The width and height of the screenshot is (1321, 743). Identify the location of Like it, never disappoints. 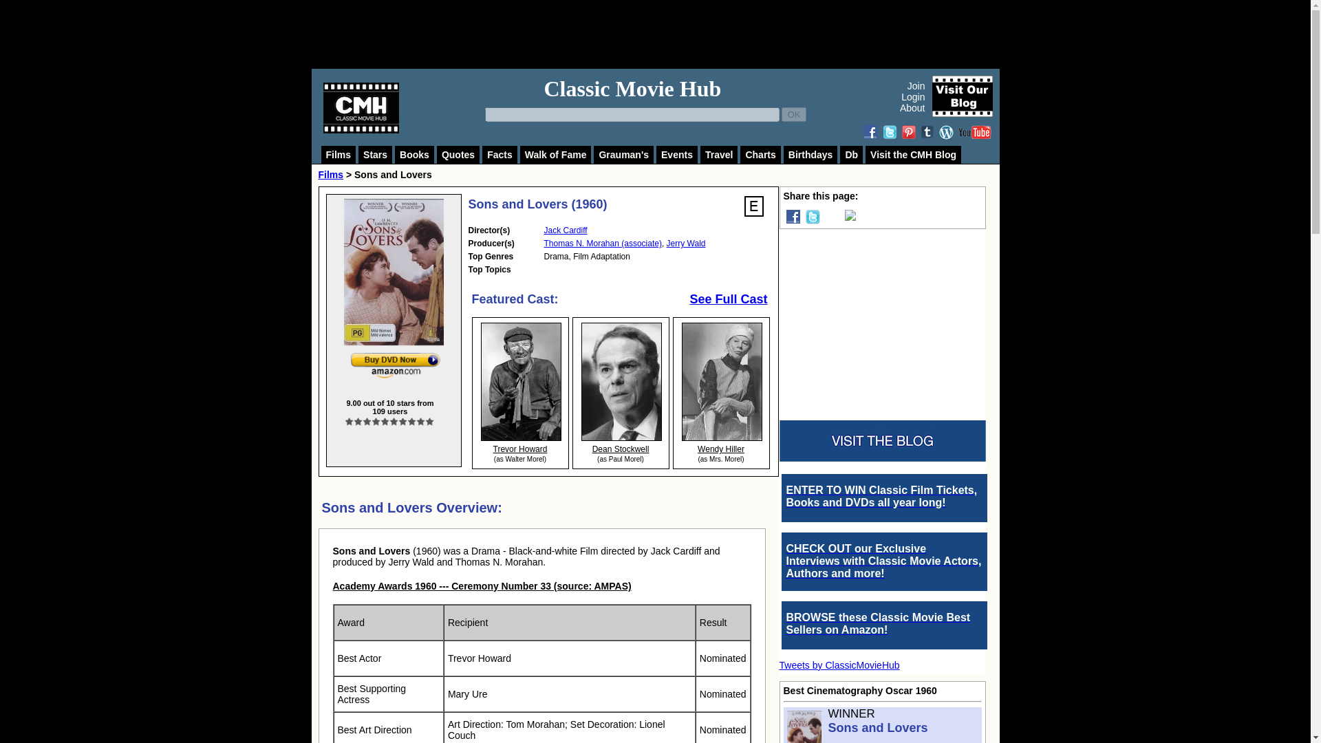
(403, 421).